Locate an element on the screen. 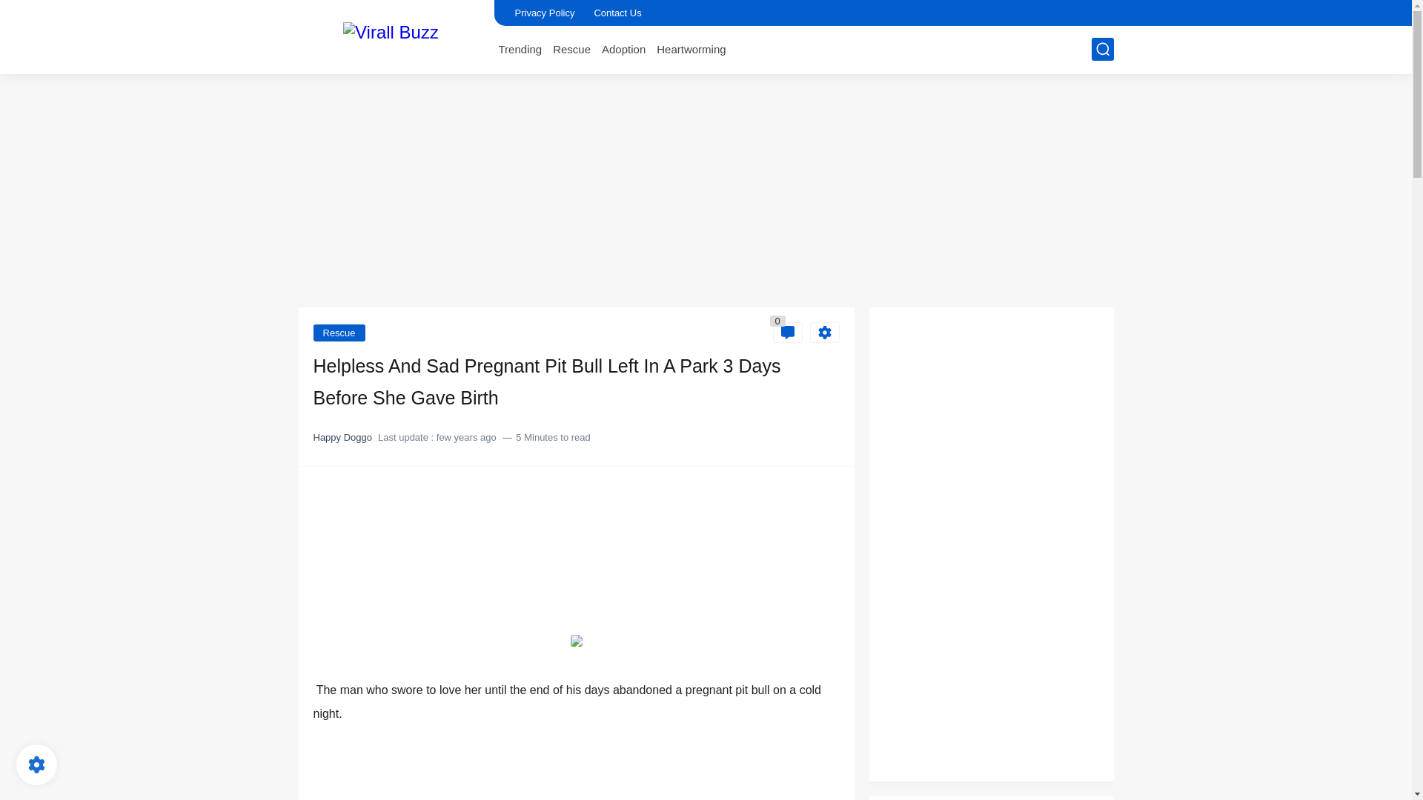 The image size is (1423, 800). Heartworming is located at coordinates (691, 49).